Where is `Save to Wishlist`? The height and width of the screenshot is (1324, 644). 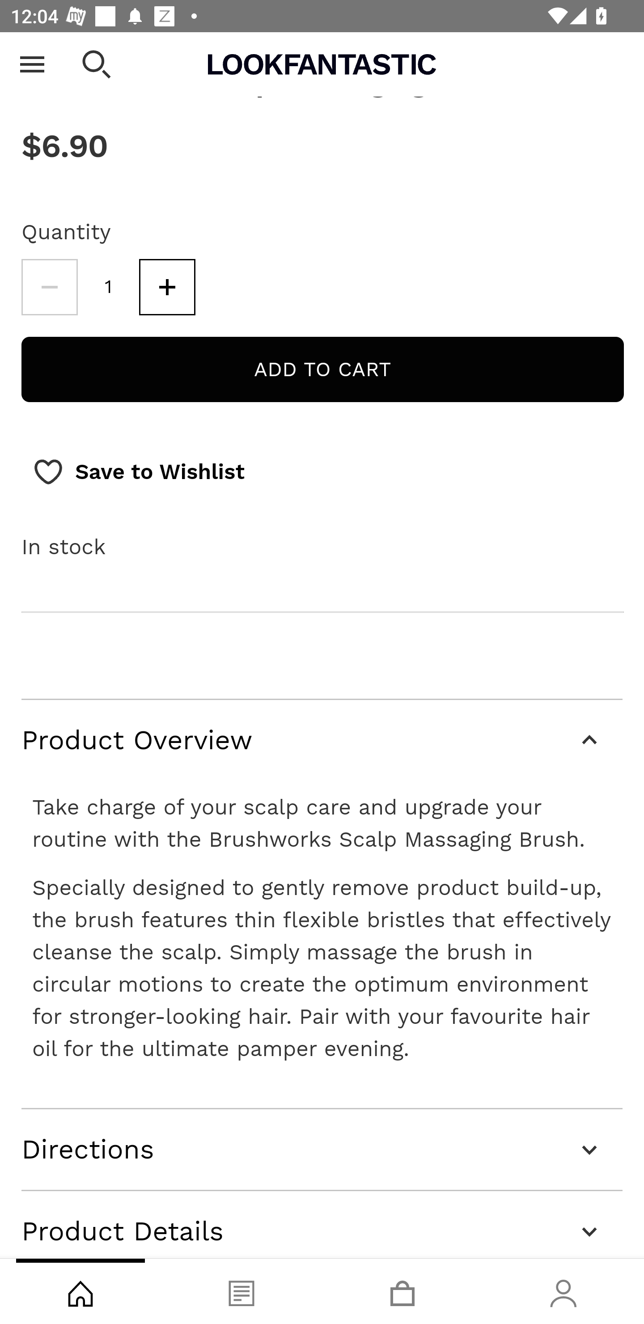
Save to Wishlist is located at coordinates (139, 472).